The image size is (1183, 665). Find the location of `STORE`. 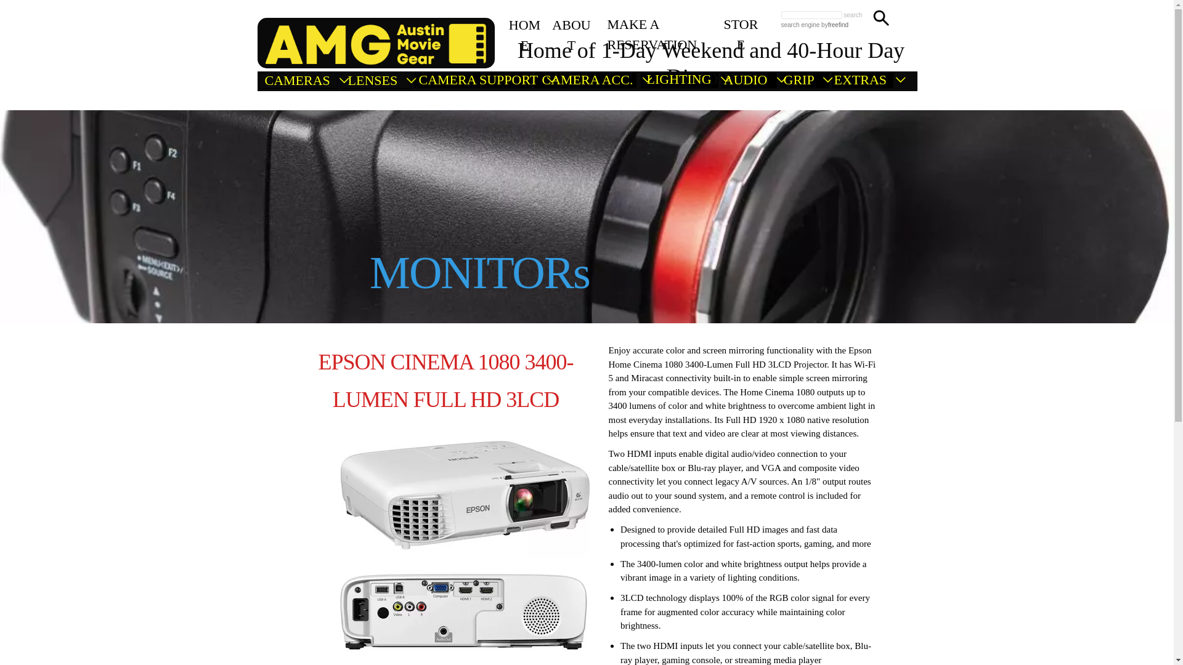

STORE is located at coordinates (741, 24).